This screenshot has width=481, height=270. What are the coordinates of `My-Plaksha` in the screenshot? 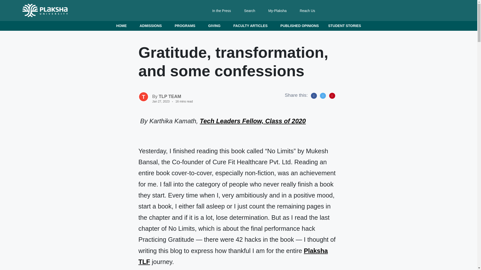 It's located at (278, 11).